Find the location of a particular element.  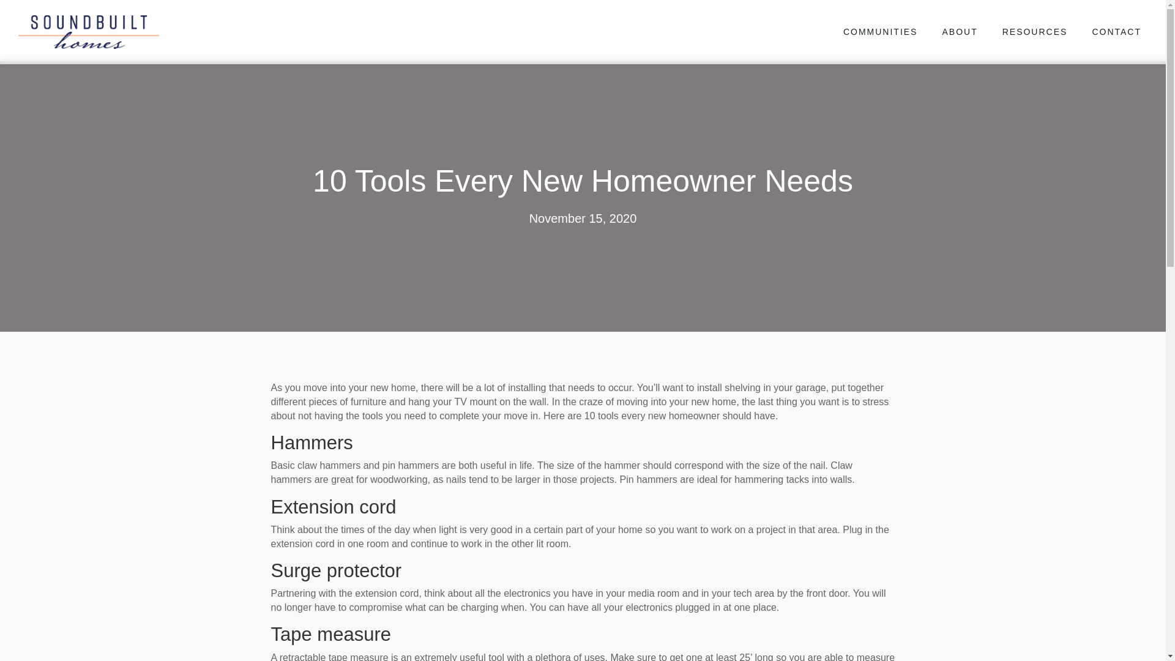

ABOUT is located at coordinates (959, 32).